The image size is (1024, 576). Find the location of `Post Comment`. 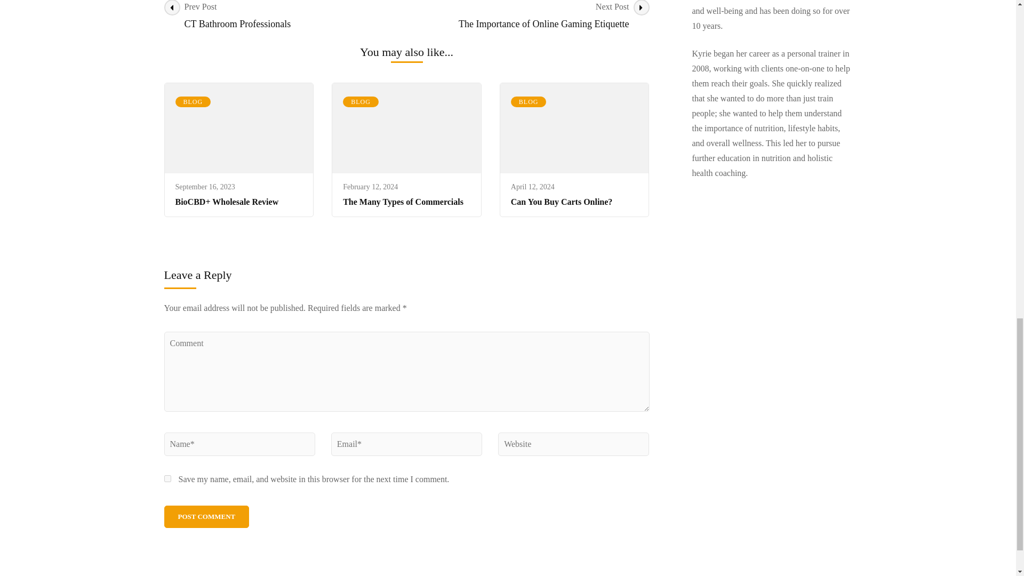

Post Comment is located at coordinates (529, 101).